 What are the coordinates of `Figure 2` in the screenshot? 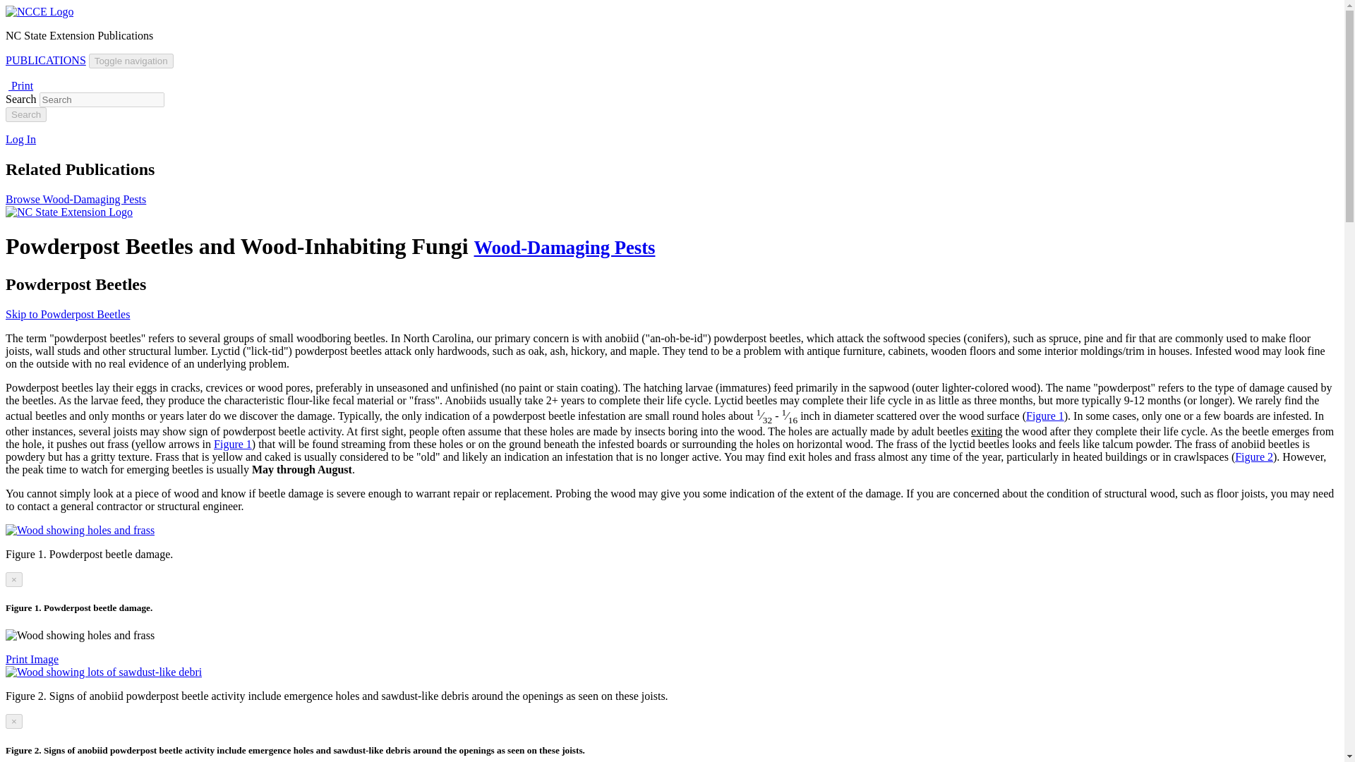 It's located at (1253, 456).